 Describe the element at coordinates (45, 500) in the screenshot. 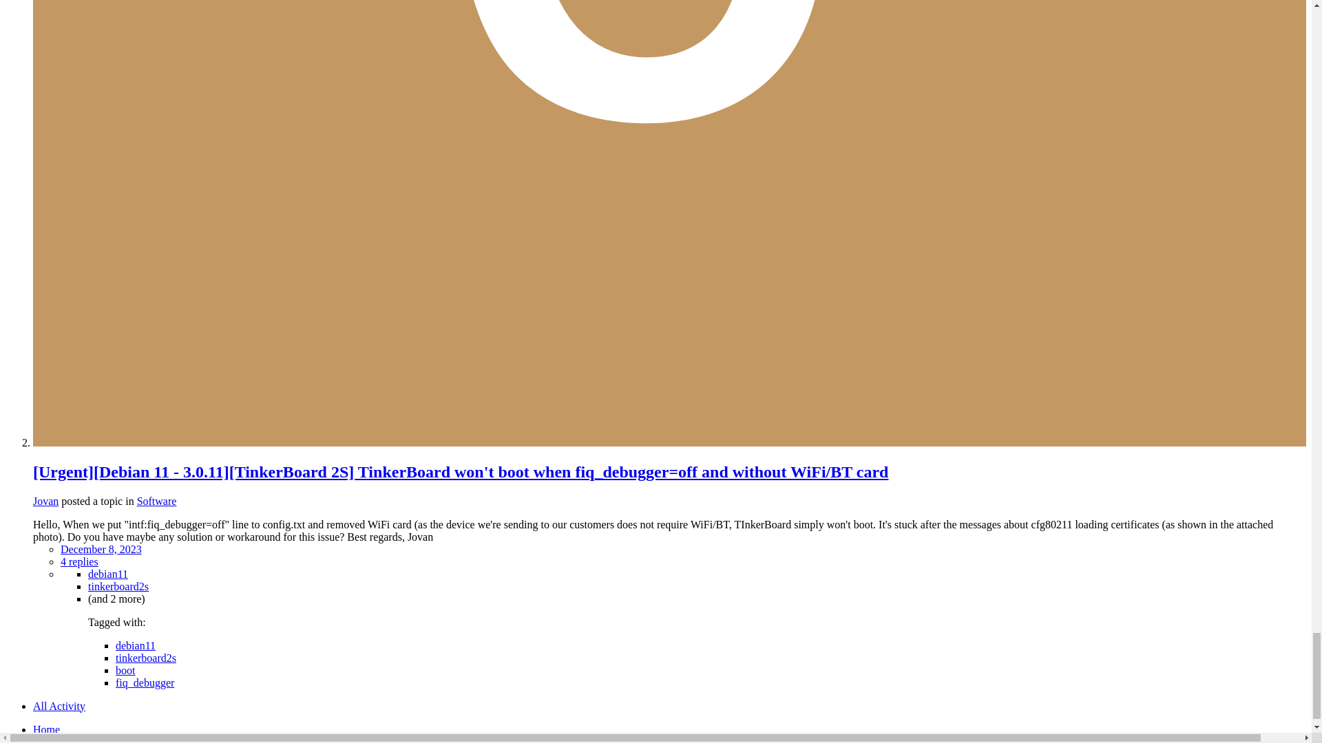

I see `Go to Jovan's profile` at that location.